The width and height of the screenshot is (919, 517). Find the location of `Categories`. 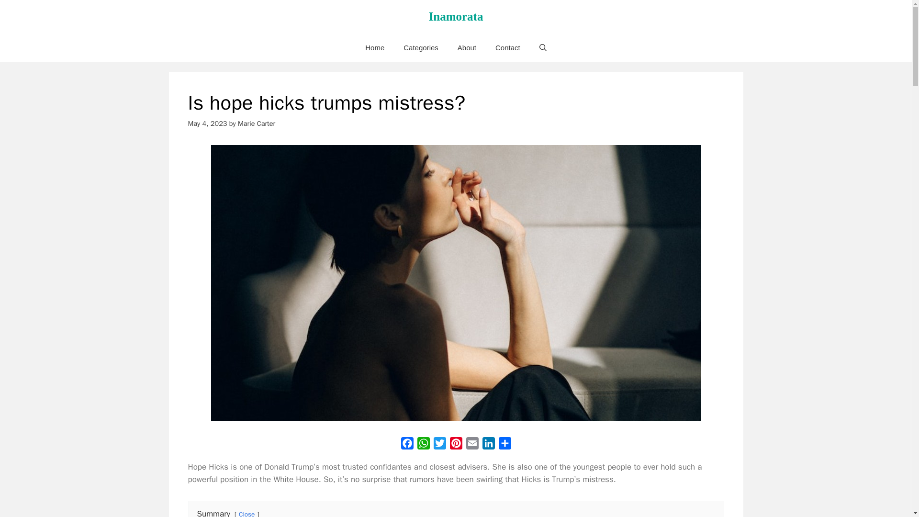

Categories is located at coordinates (421, 48).